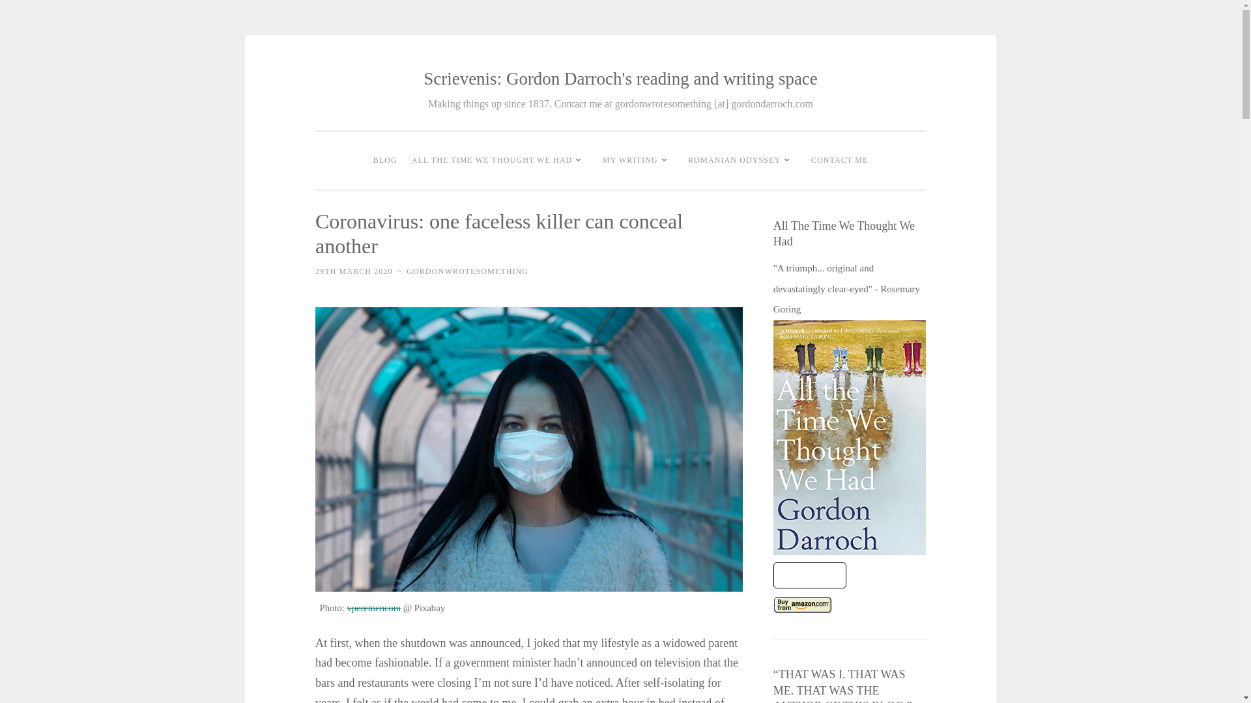  I want to click on GORDONWROTESOMETHING, so click(467, 271).